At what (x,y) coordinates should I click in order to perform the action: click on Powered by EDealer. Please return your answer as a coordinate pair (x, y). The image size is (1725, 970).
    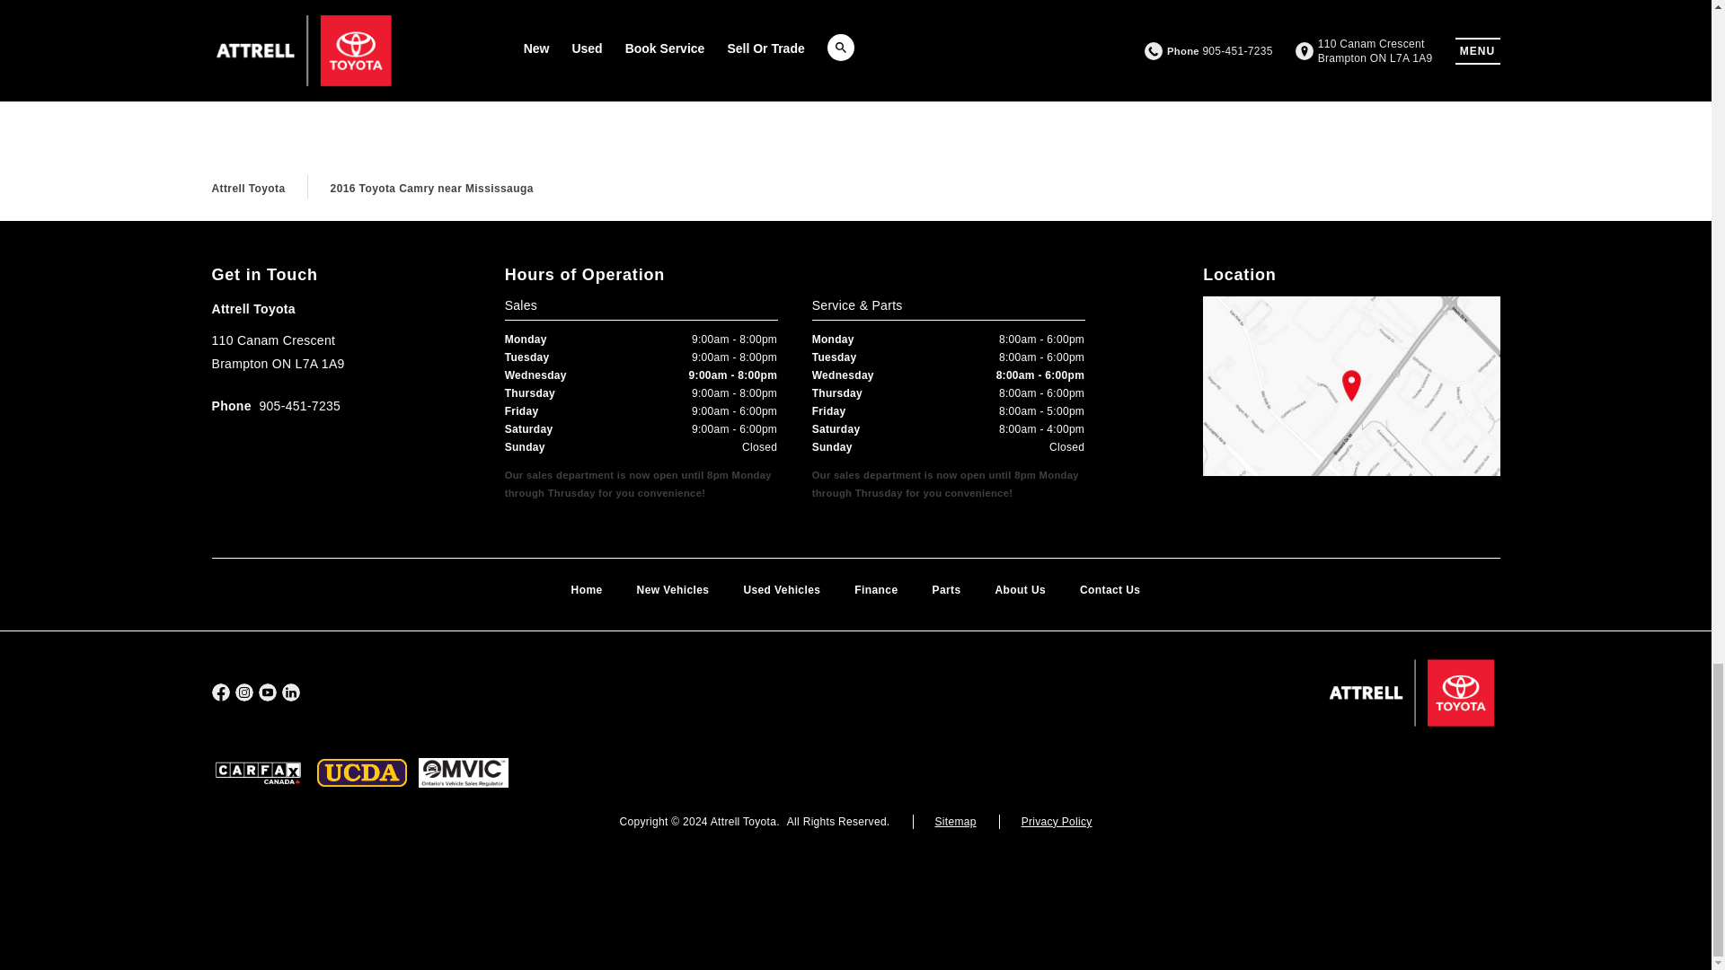
    Looking at the image, I should click on (855, 886).